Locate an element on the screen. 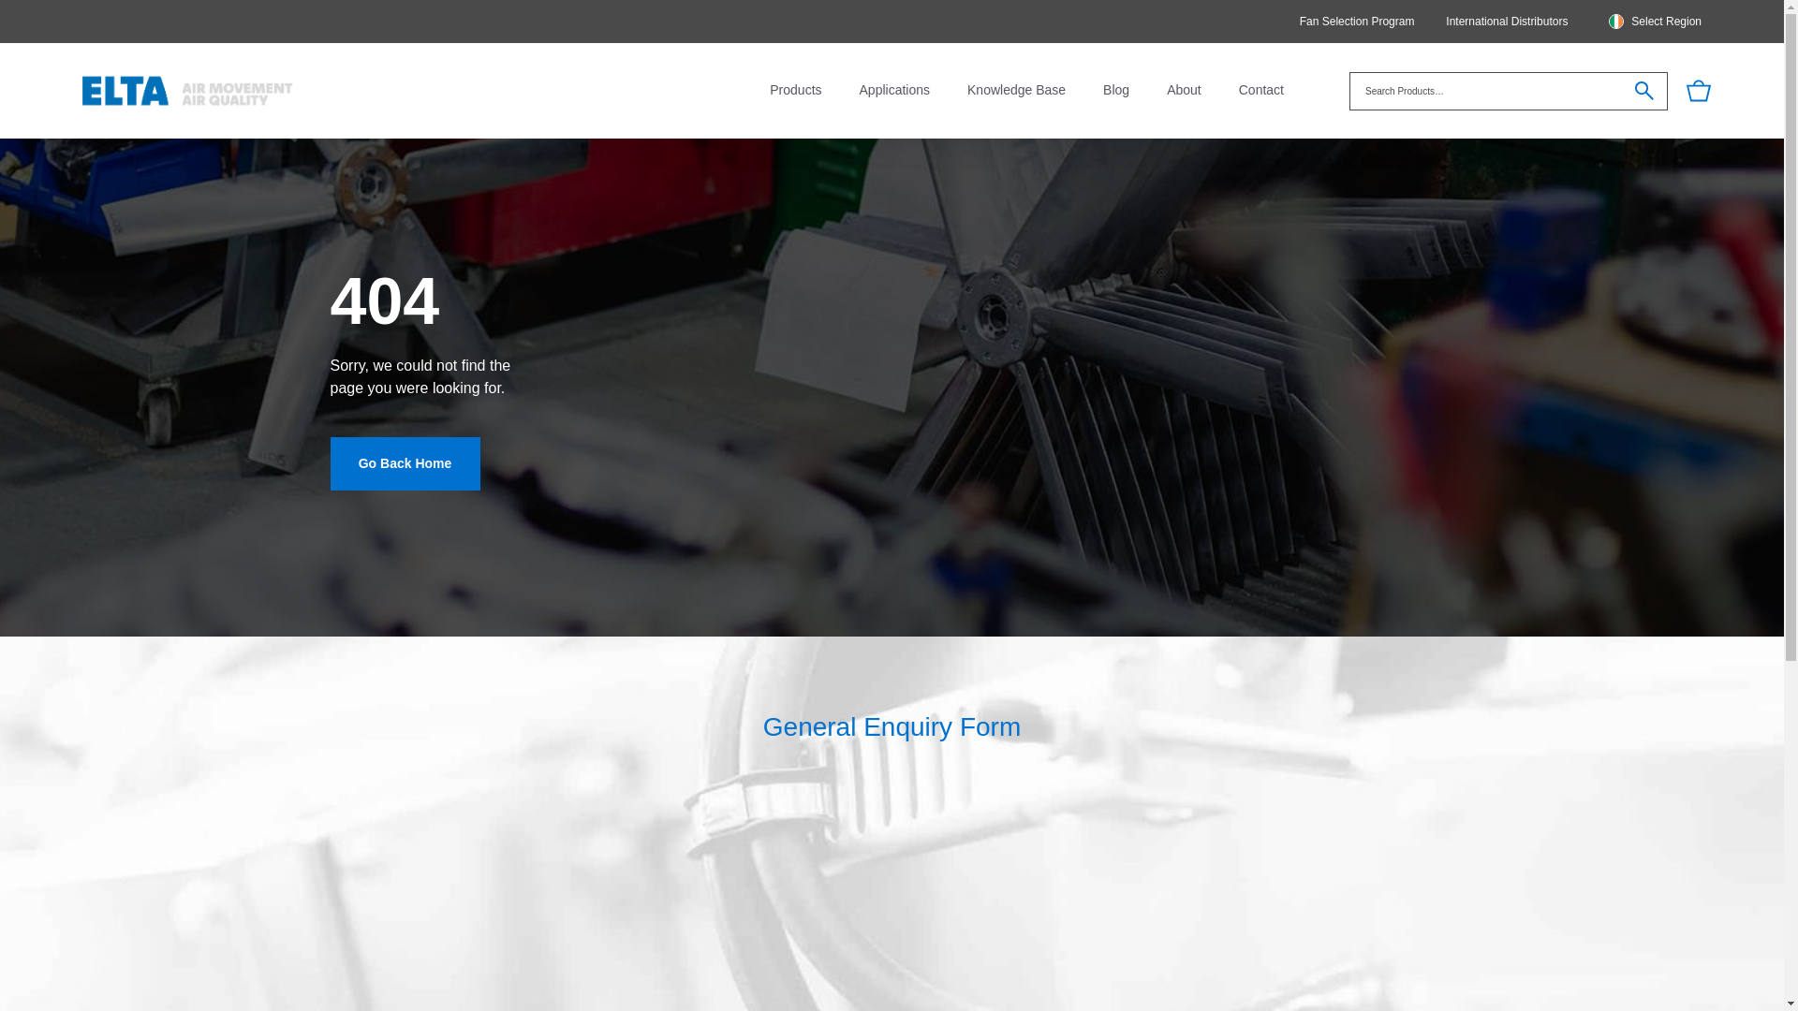 The width and height of the screenshot is (1798, 1011). Search for: is located at coordinates (1509, 90).